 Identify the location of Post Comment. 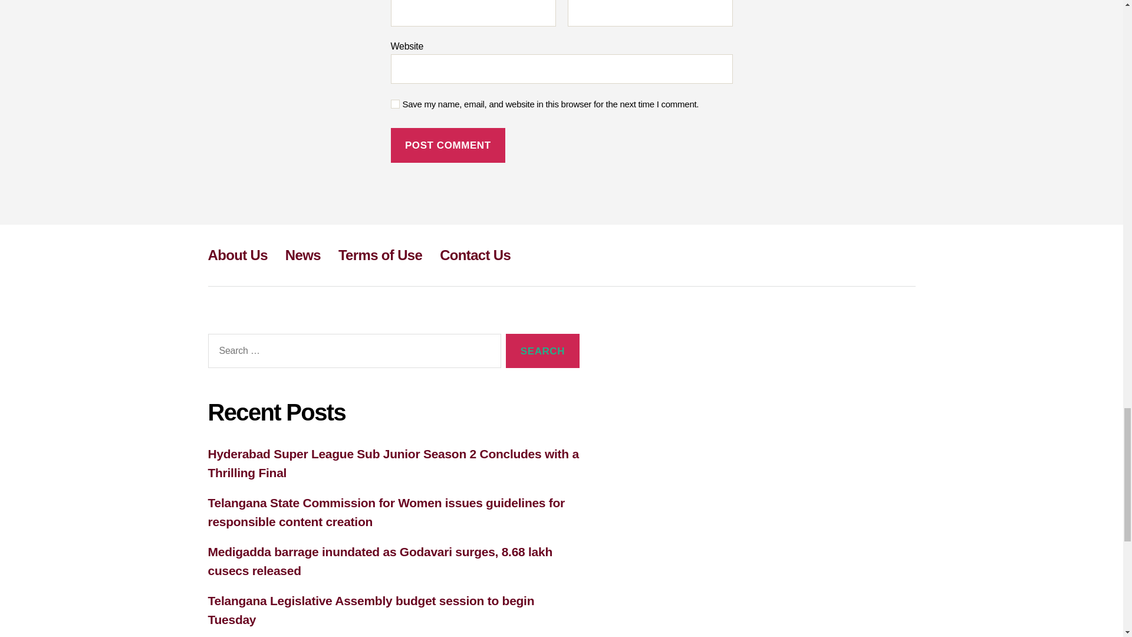
(447, 145).